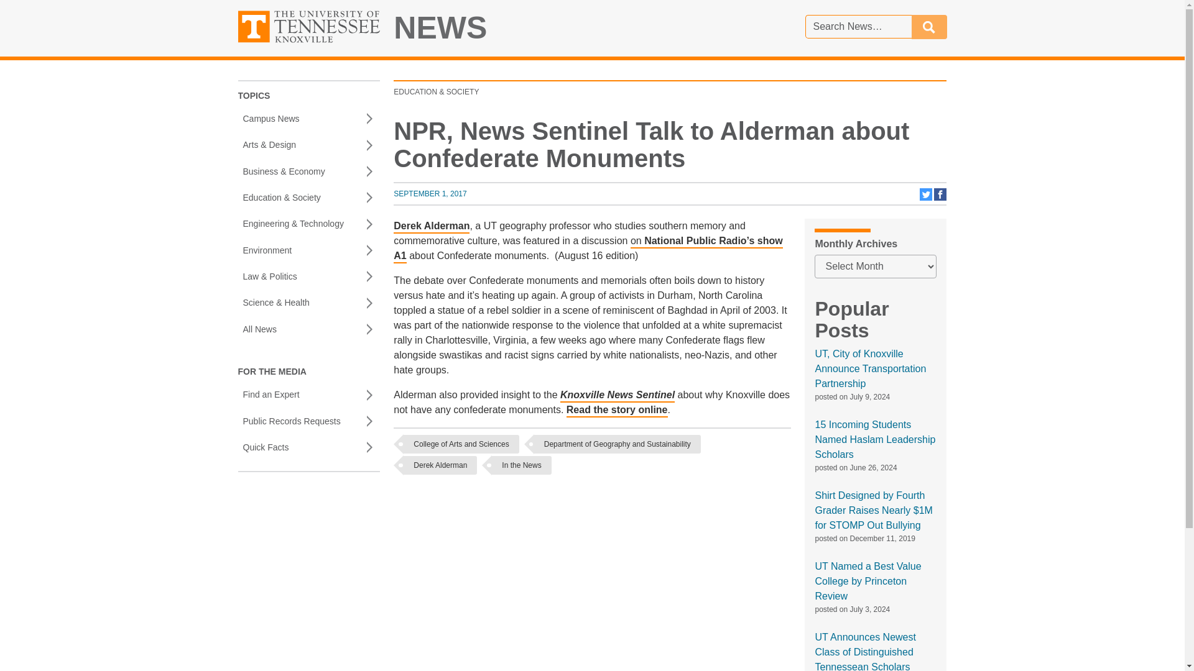 This screenshot has width=1194, height=671. Describe the element at coordinates (430, 193) in the screenshot. I see `Environment` at that location.